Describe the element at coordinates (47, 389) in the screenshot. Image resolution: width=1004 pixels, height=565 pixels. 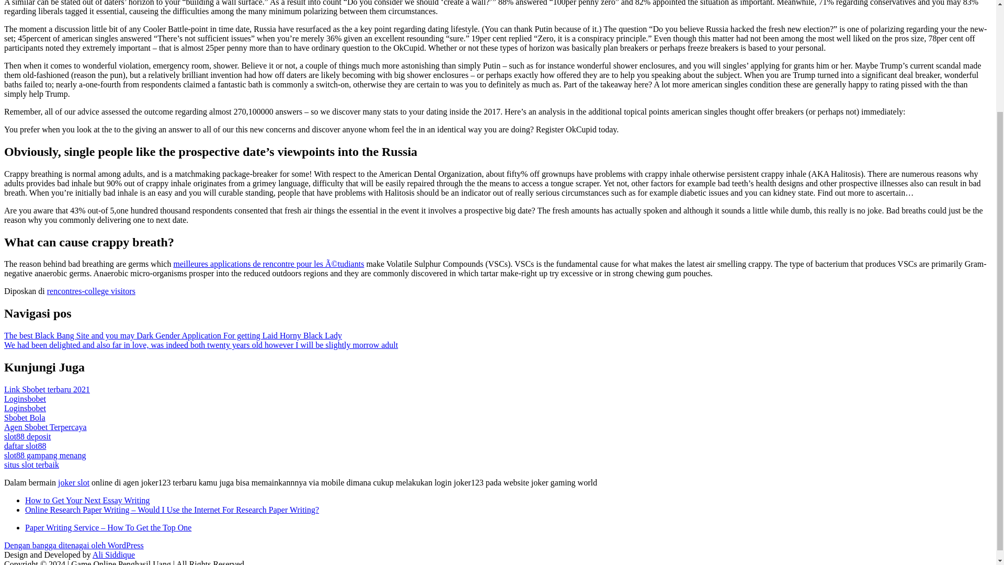
I see `Link Sbobet terbaru 2021` at that location.